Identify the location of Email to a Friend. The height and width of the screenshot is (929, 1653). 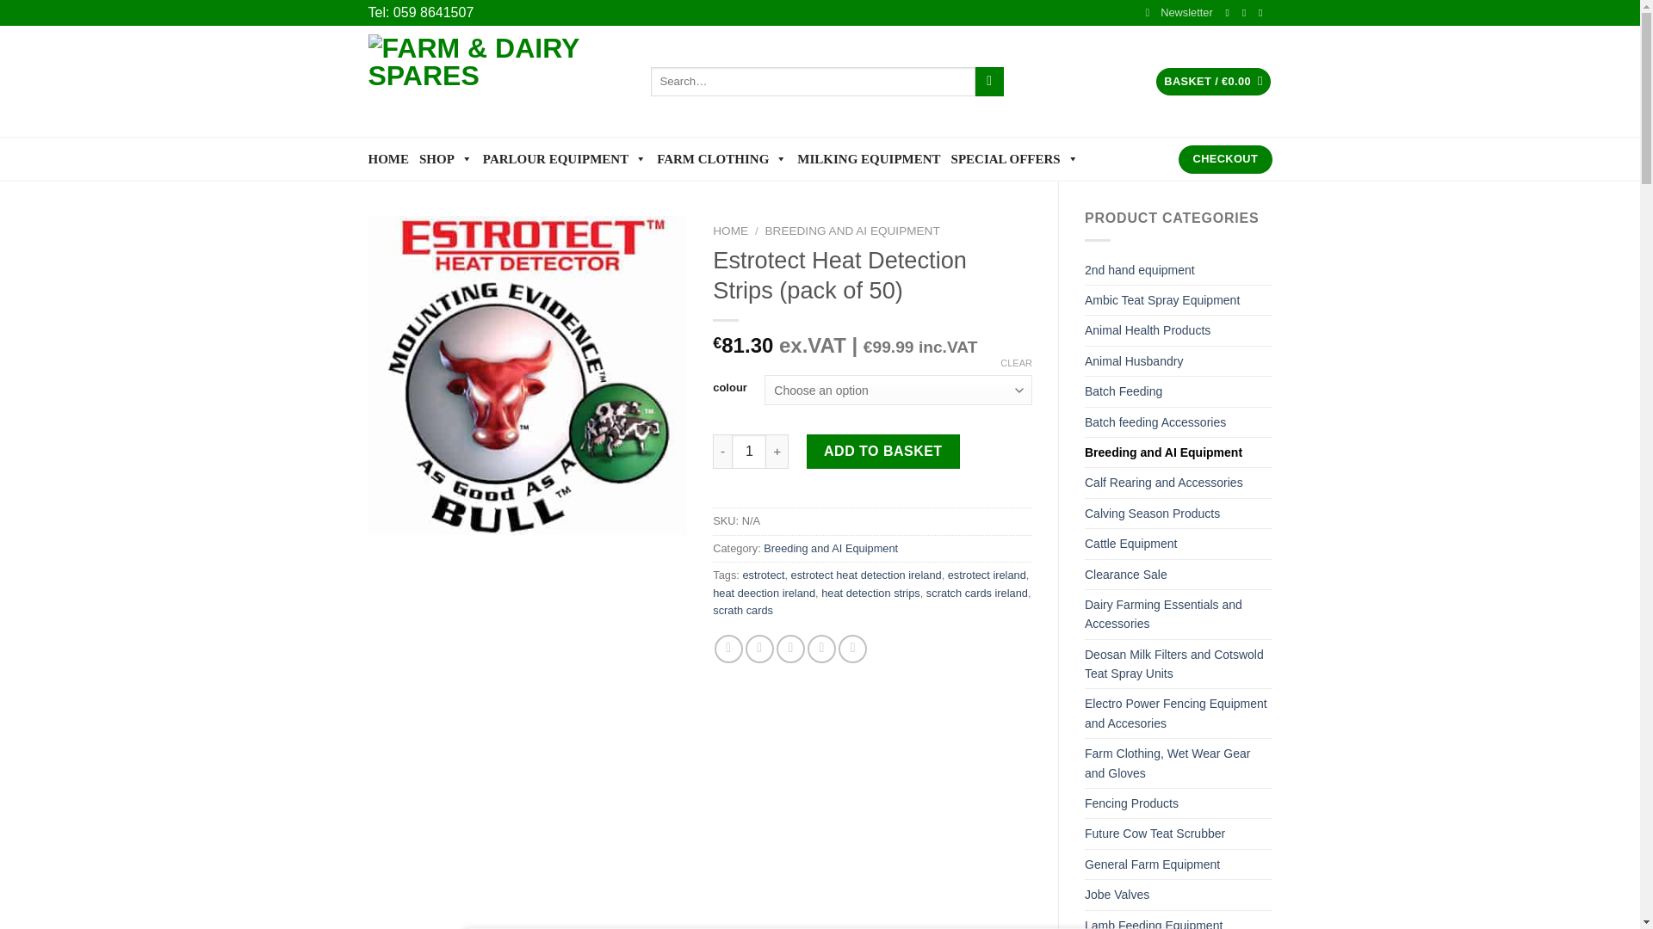
(790, 649).